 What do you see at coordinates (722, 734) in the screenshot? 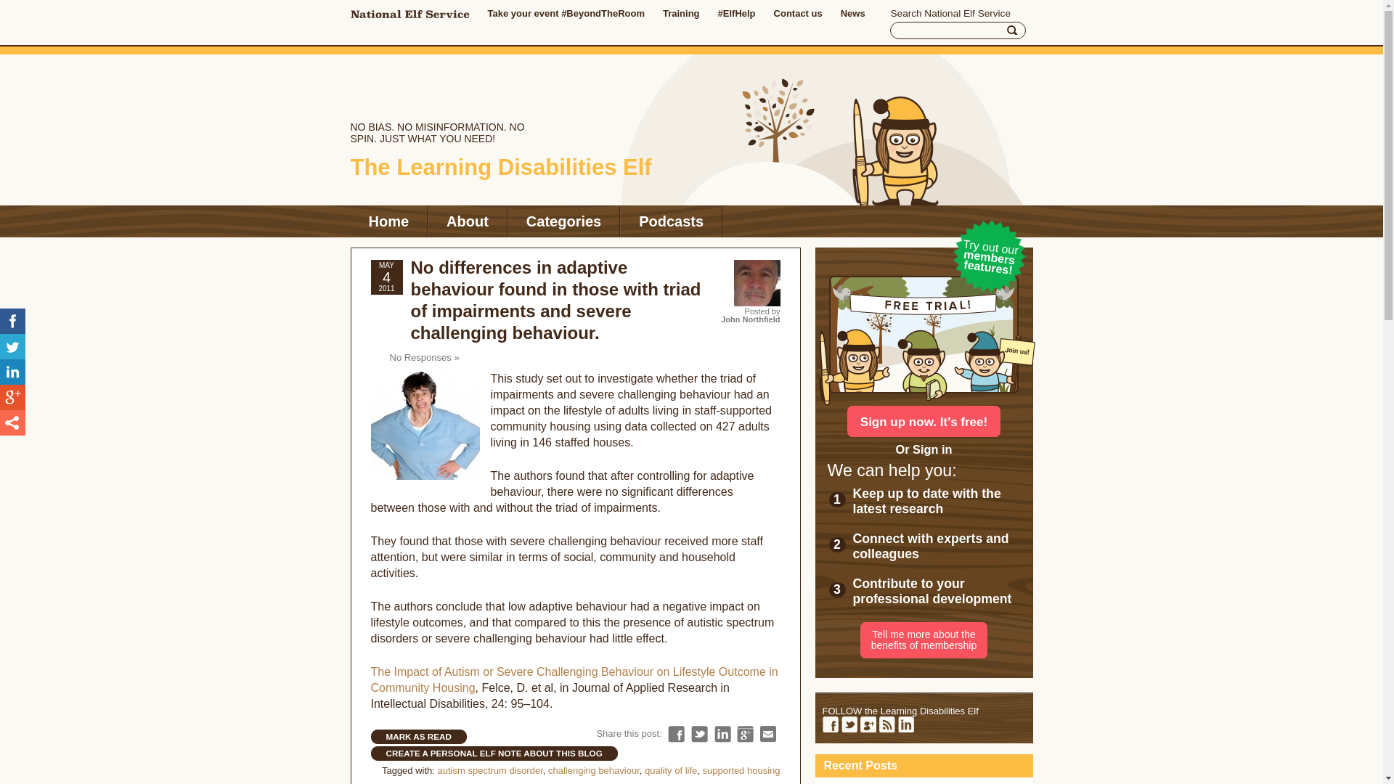
I see `Share on LinkedIn` at bounding box center [722, 734].